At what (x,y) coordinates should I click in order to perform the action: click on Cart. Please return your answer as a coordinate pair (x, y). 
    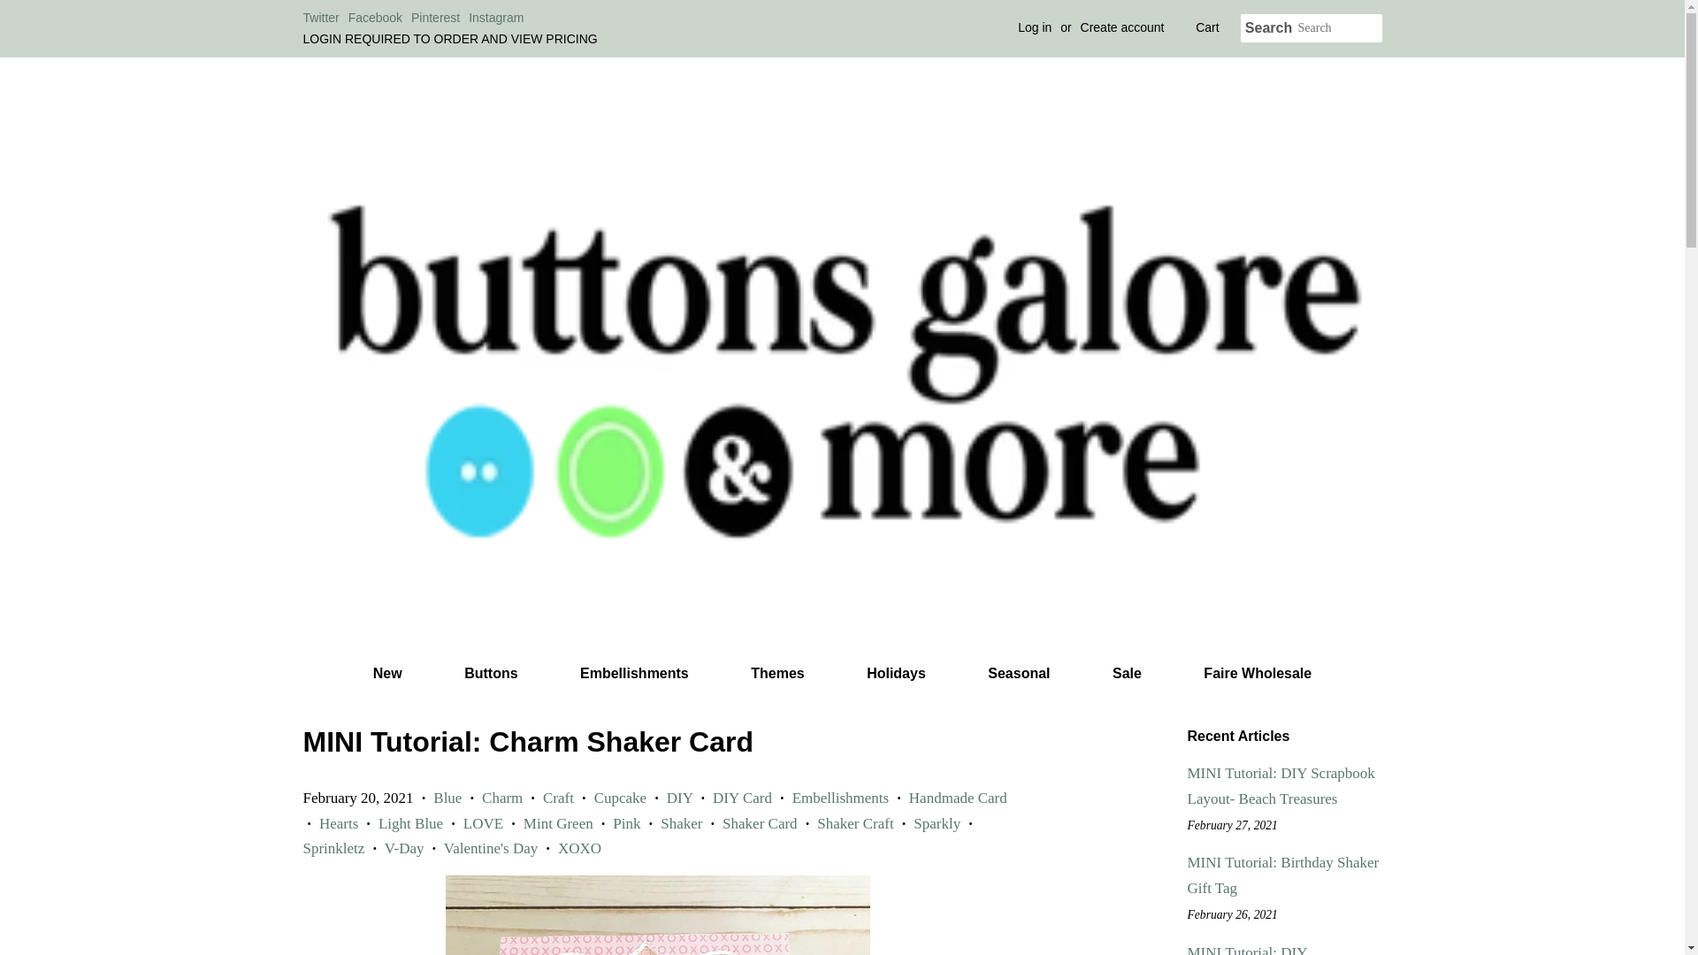
    Looking at the image, I should click on (1206, 28).